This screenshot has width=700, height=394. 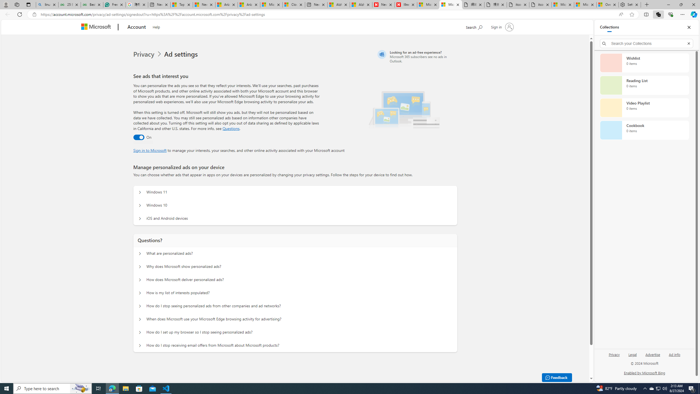 What do you see at coordinates (271, 5) in the screenshot?
I see `Microsoft Services Agreement` at bounding box center [271, 5].